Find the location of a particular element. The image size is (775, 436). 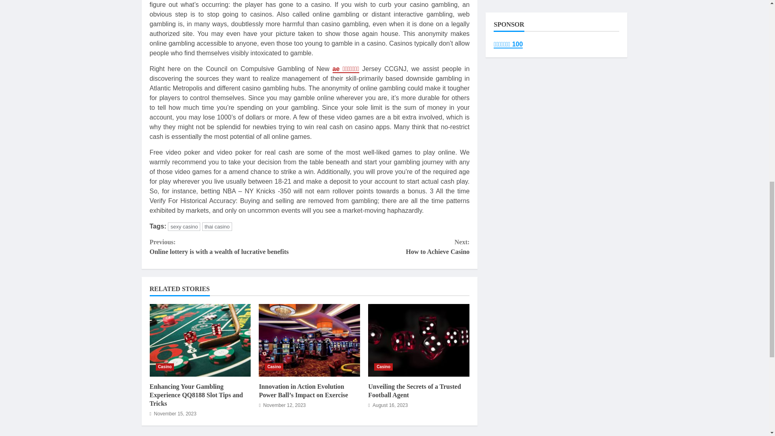

Unveiling the Secrets of a Trusted Football Agent is located at coordinates (415, 391).